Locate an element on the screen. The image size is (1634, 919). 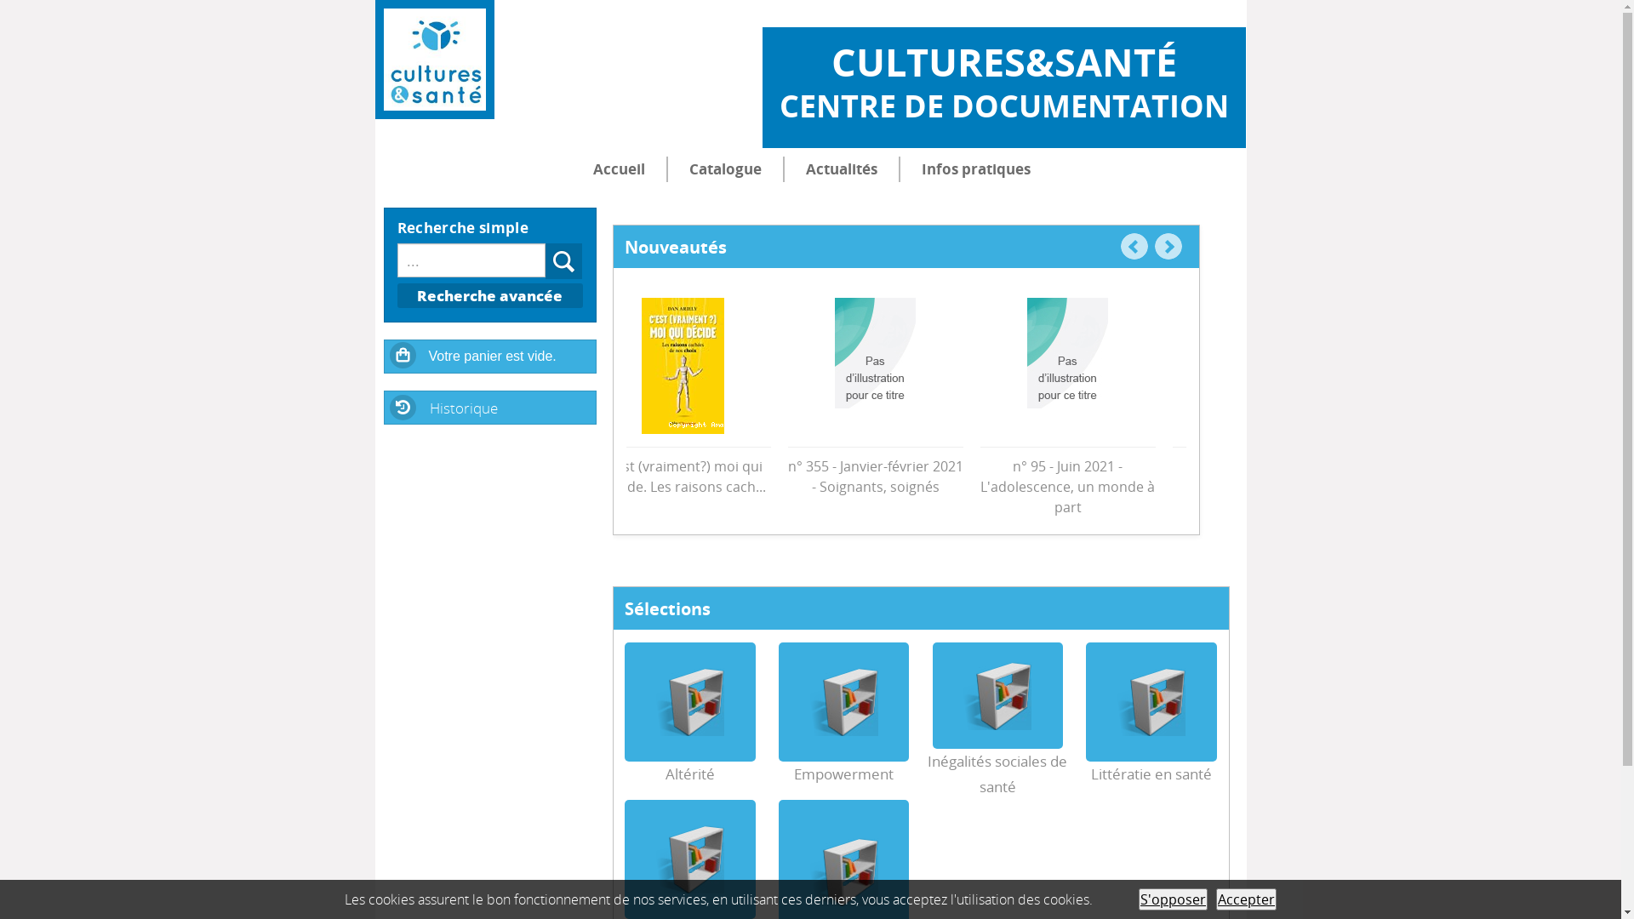
Prev is located at coordinates (1134, 247).